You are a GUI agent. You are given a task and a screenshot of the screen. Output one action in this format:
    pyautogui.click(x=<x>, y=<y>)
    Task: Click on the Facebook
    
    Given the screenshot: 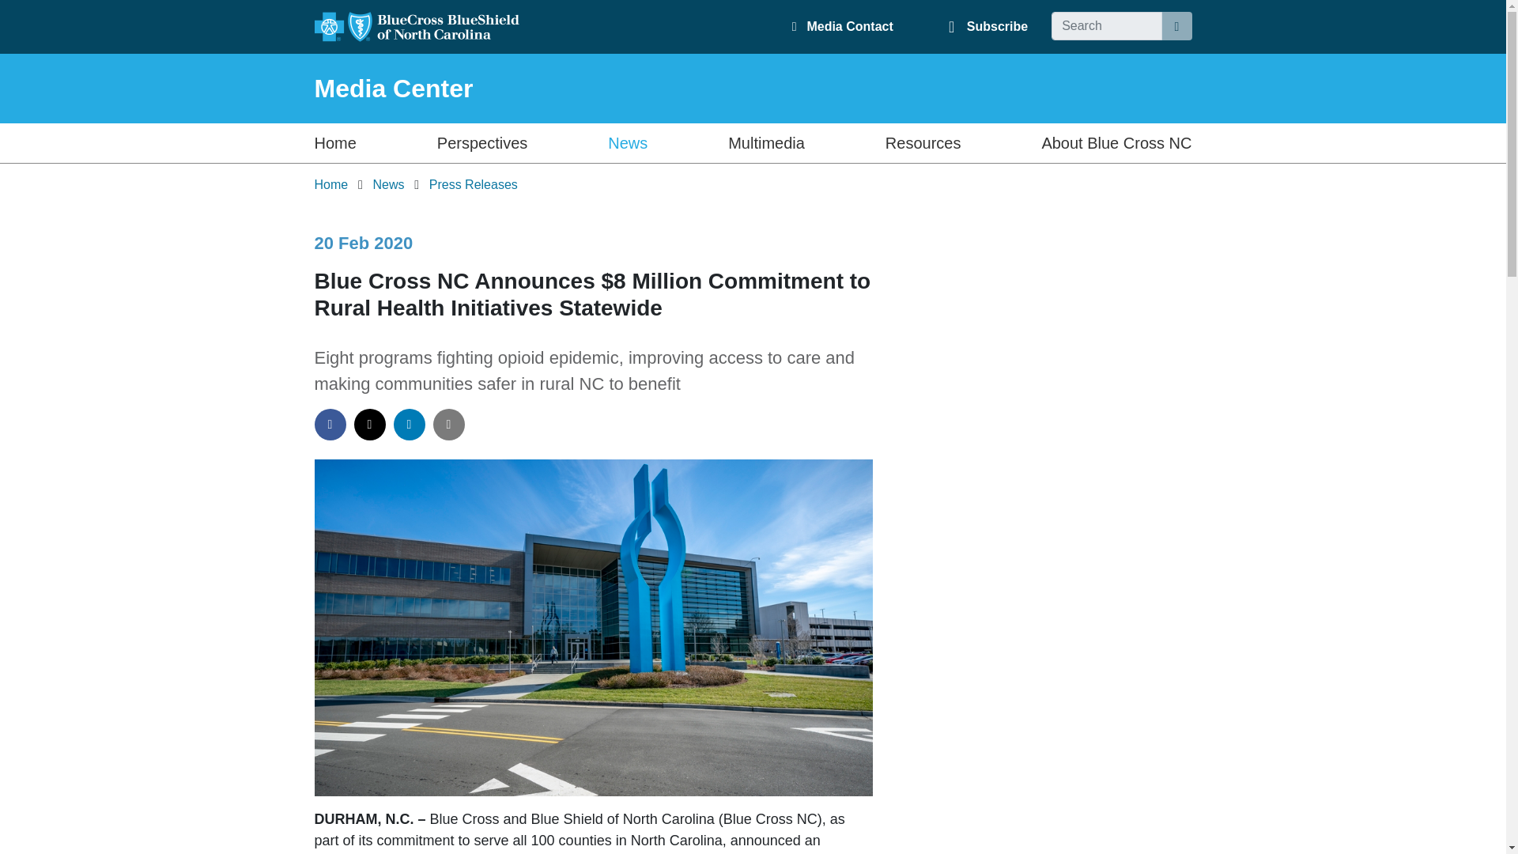 What is the action you would take?
    pyautogui.click(x=330, y=425)
    